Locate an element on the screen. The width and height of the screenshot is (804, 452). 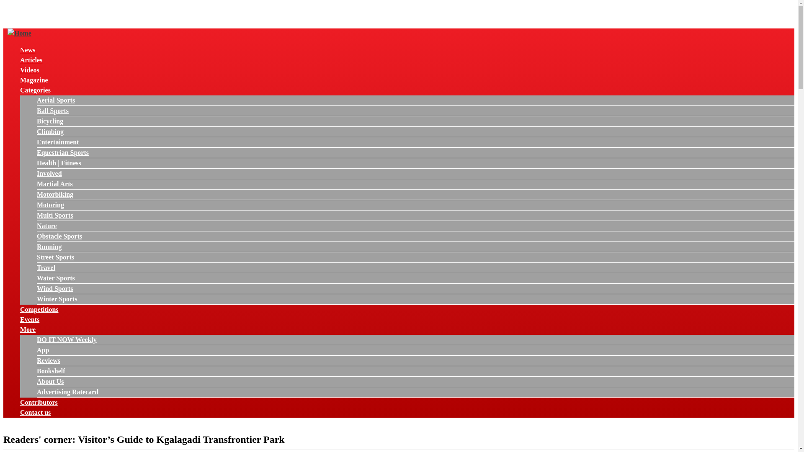
Reviews is located at coordinates (49, 361).